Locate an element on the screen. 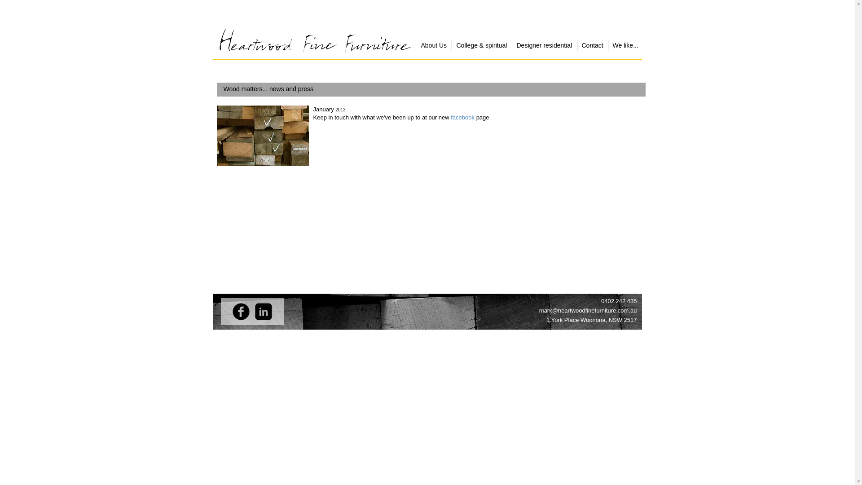 This screenshot has width=862, height=485. our new facebook page is located at coordinates (459, 118).